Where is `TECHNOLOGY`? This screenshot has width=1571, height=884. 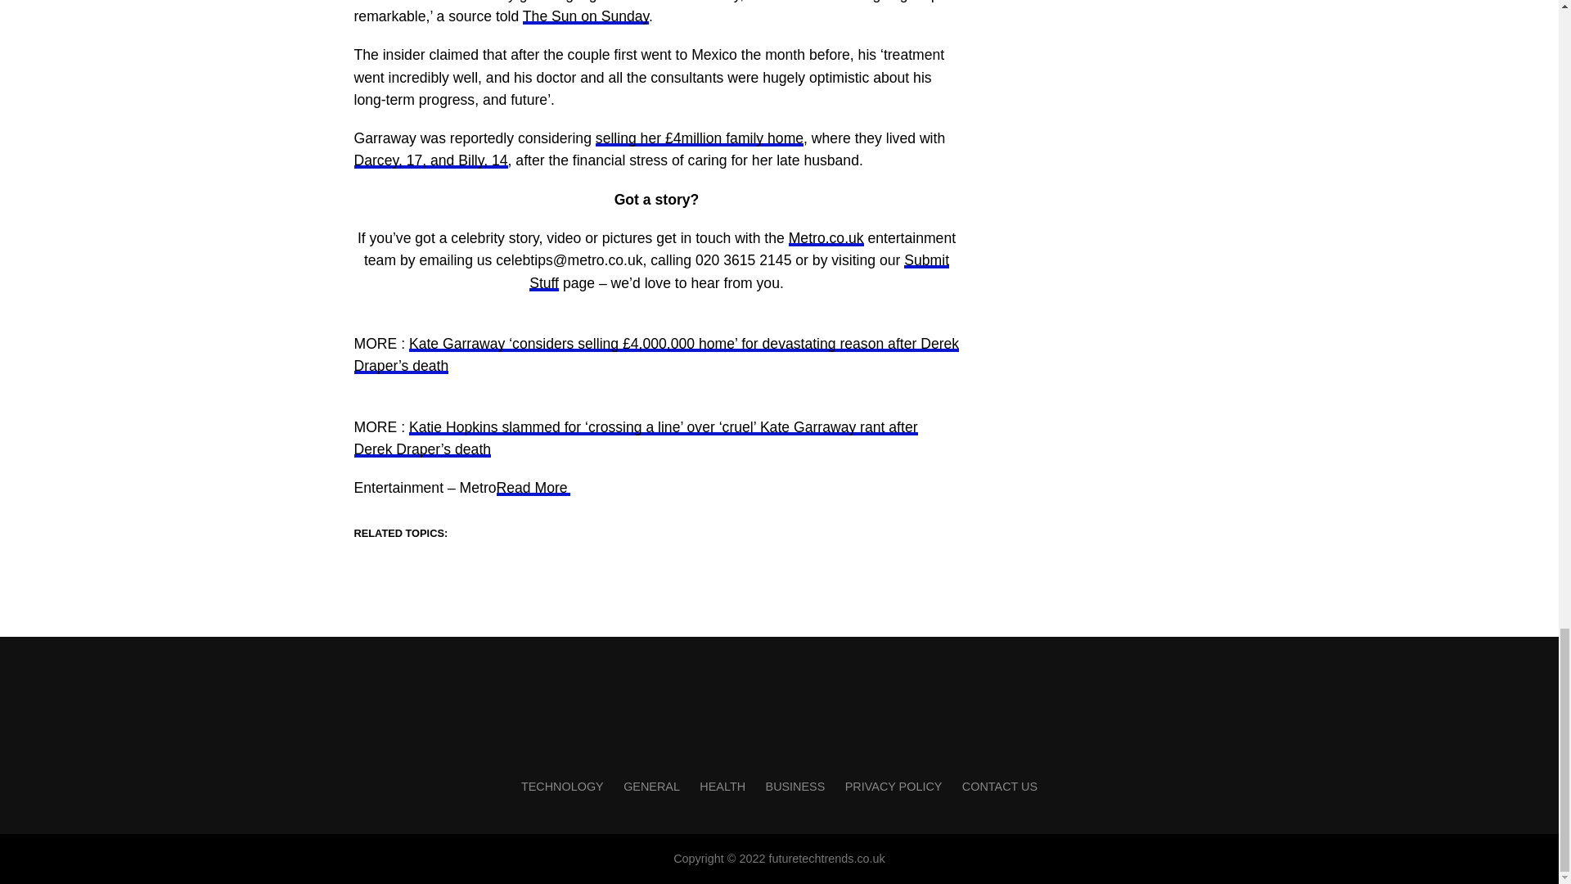 TECHNOLOGY is located at coordinates (562, 786).